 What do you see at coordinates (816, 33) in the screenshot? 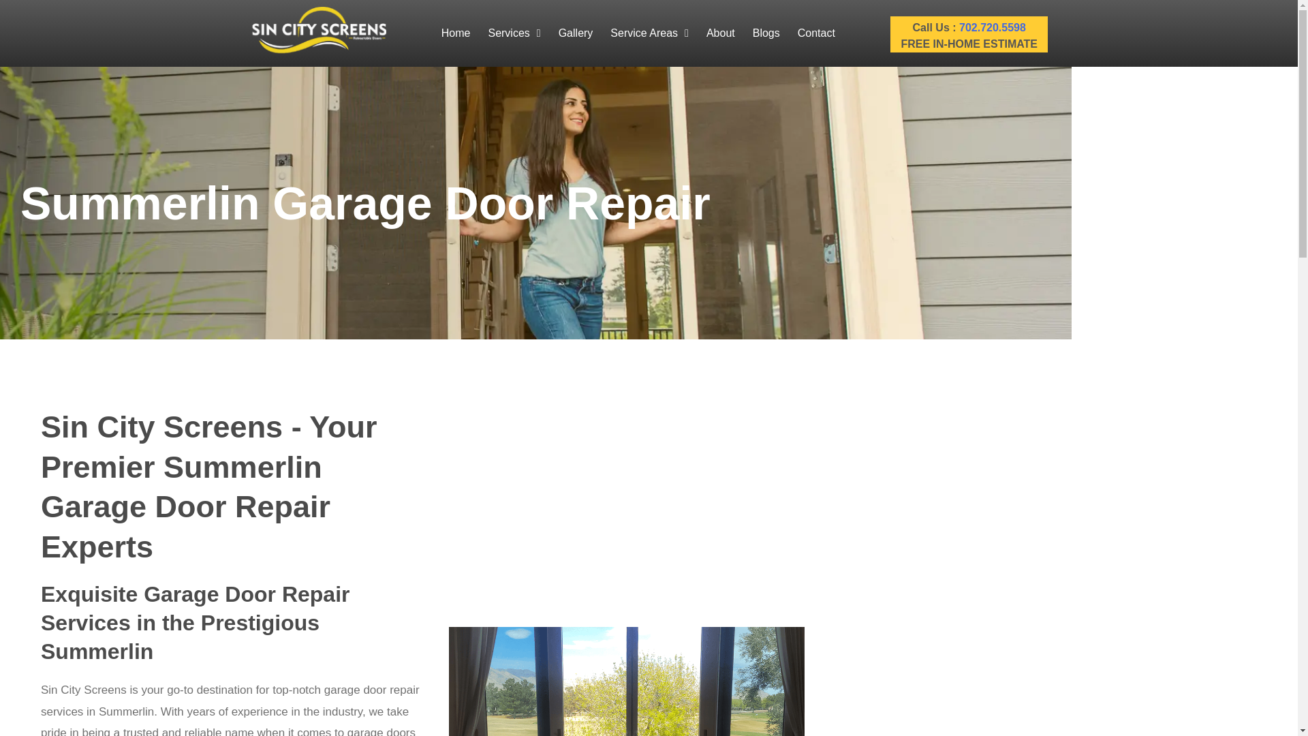
I see `Contact` at bounding box center [816, 33].